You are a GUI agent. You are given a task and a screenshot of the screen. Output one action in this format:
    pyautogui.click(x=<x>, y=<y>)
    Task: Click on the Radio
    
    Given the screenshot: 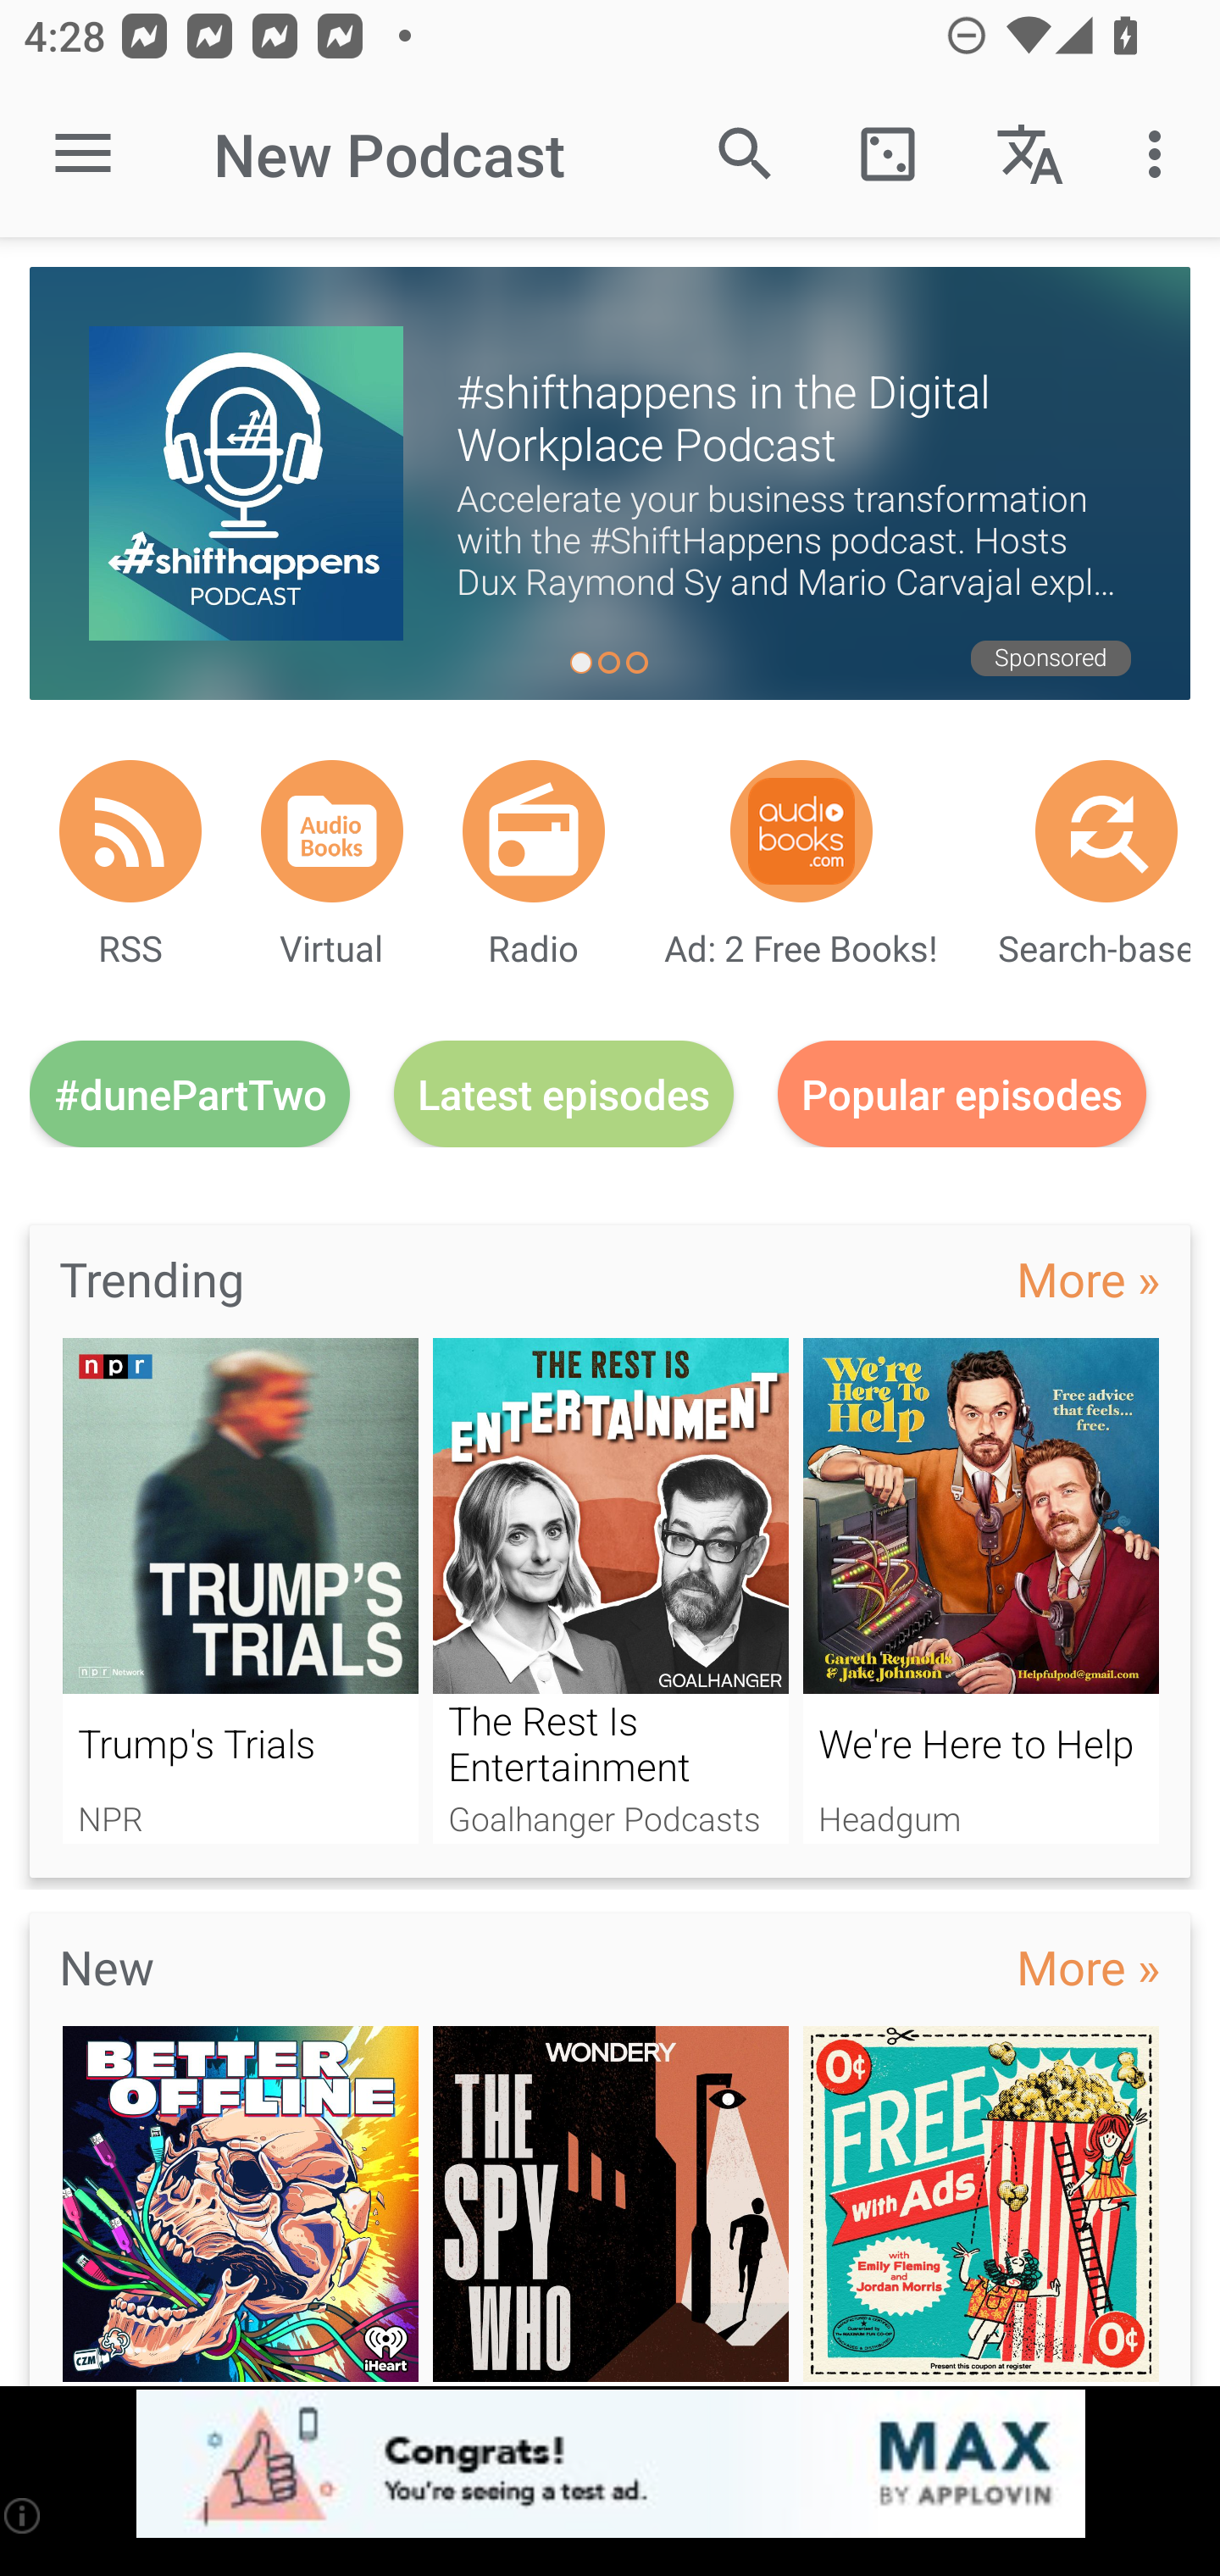 What is the action you would take?
    pyautogui.click(x=534, y=830)
    